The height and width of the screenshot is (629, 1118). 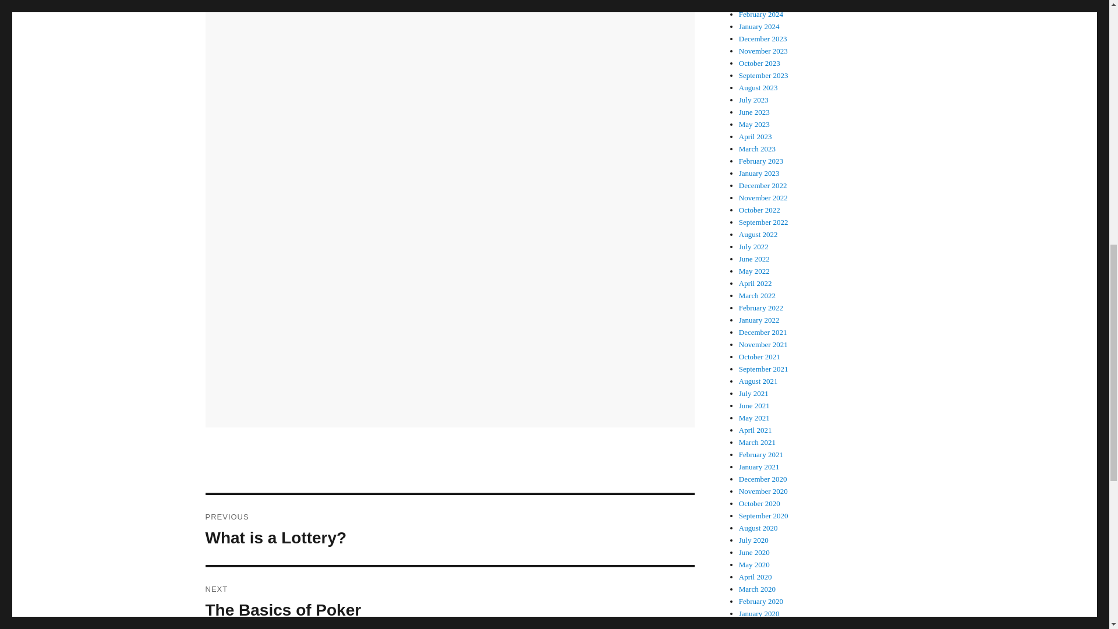 What do you see at coordinates (759, 173) in the screenshot?
I see `January 2023` at bounding box center [759, 173].